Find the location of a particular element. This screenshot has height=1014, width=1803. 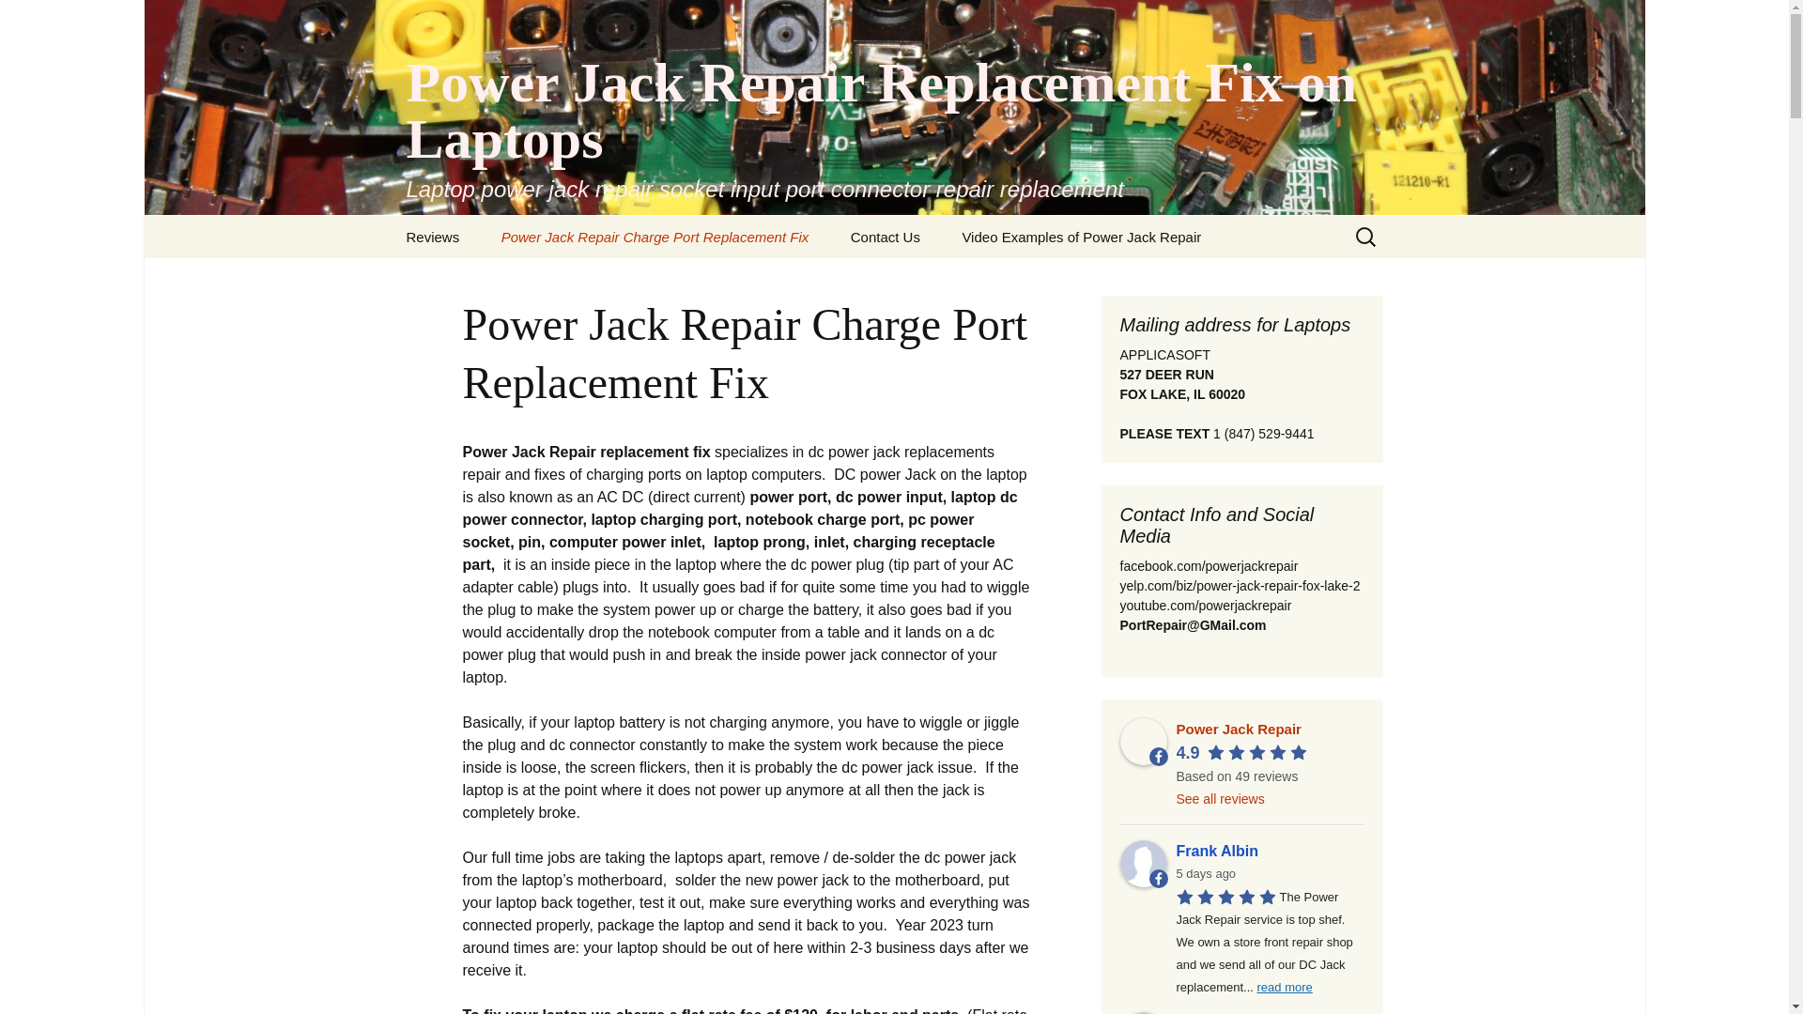

Frank Albin is located at coordinates (1269, 852).